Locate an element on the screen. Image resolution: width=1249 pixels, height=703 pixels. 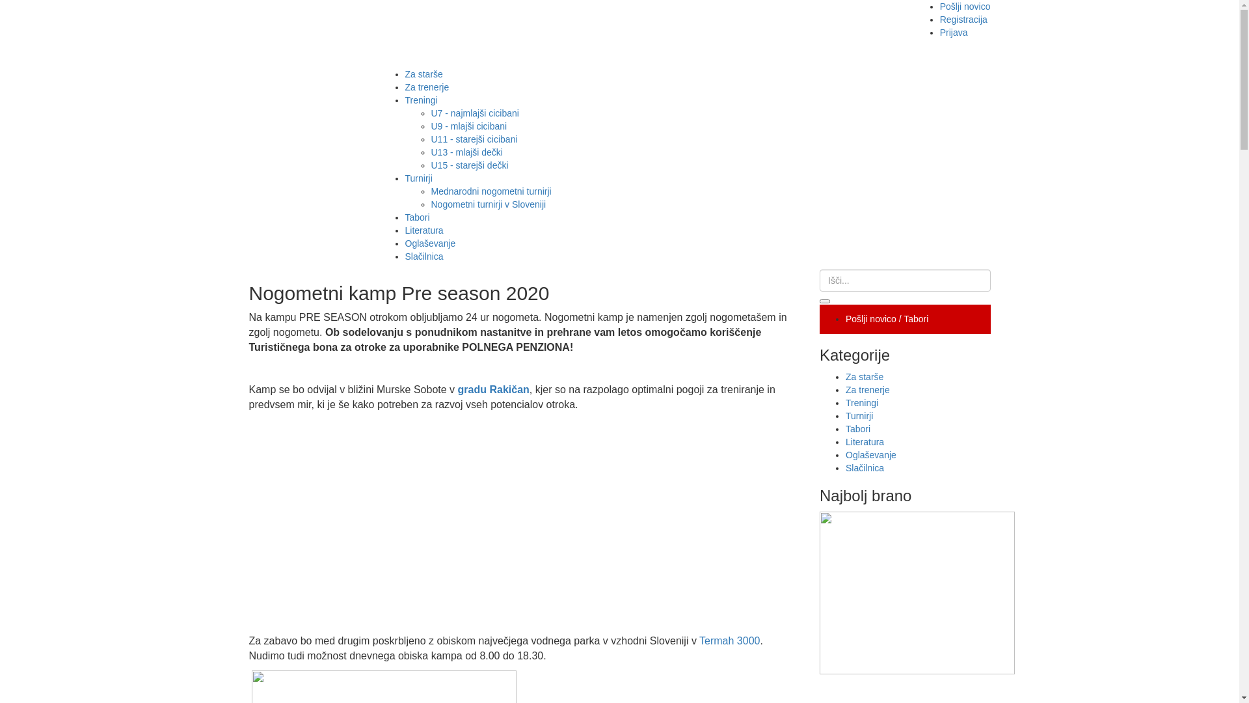
Literatura is located at coordinates (865, 442).